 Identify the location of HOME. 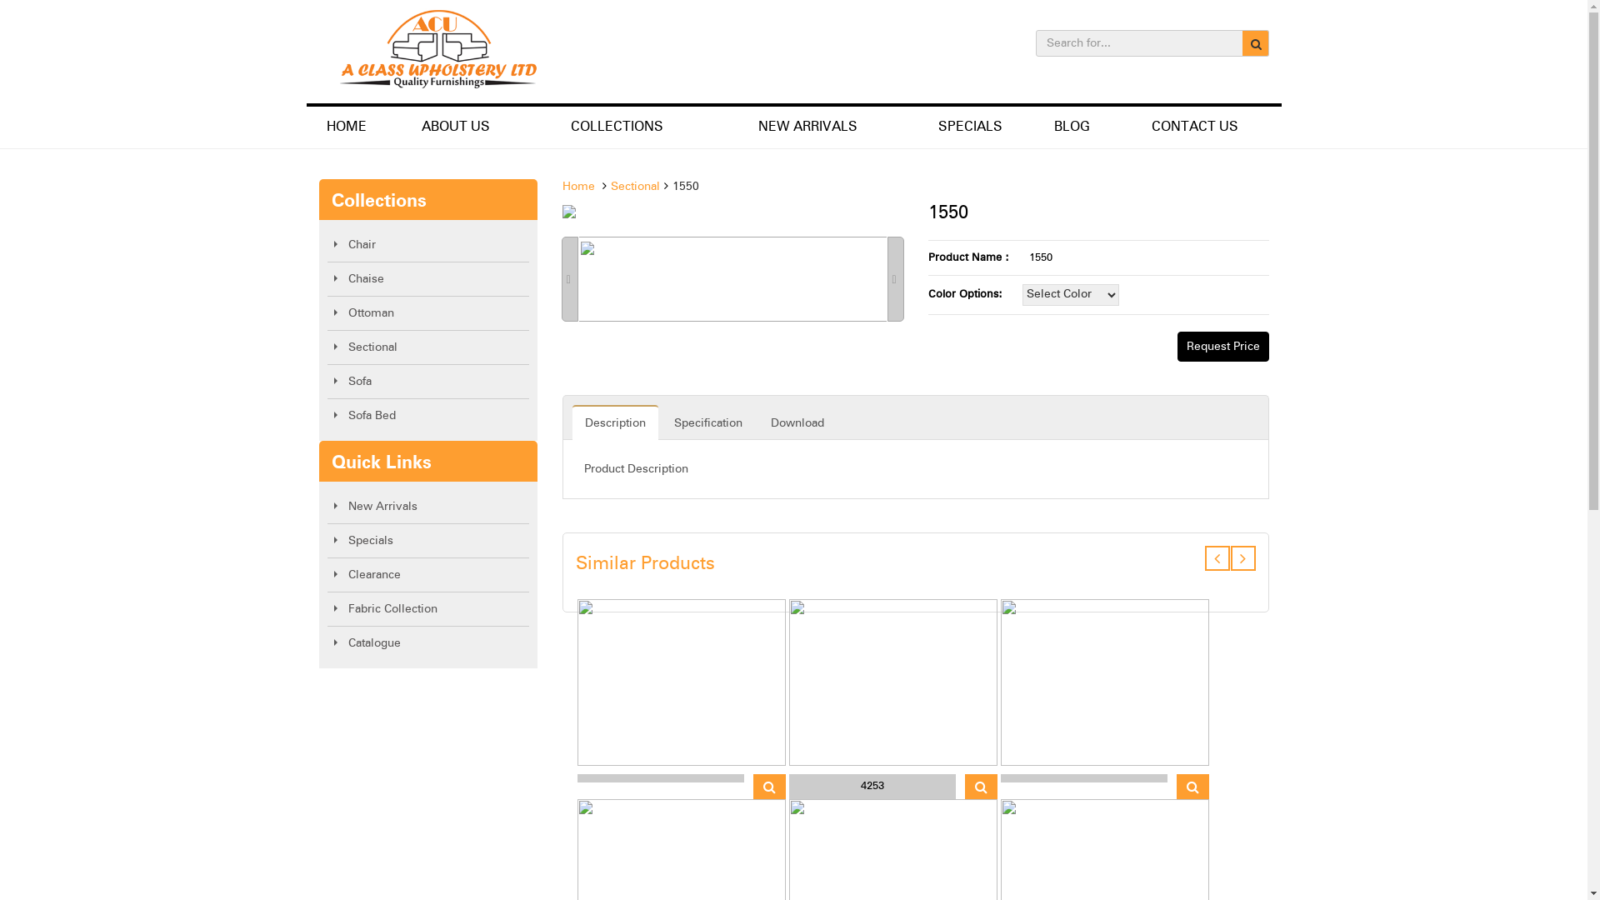
(347, 127).